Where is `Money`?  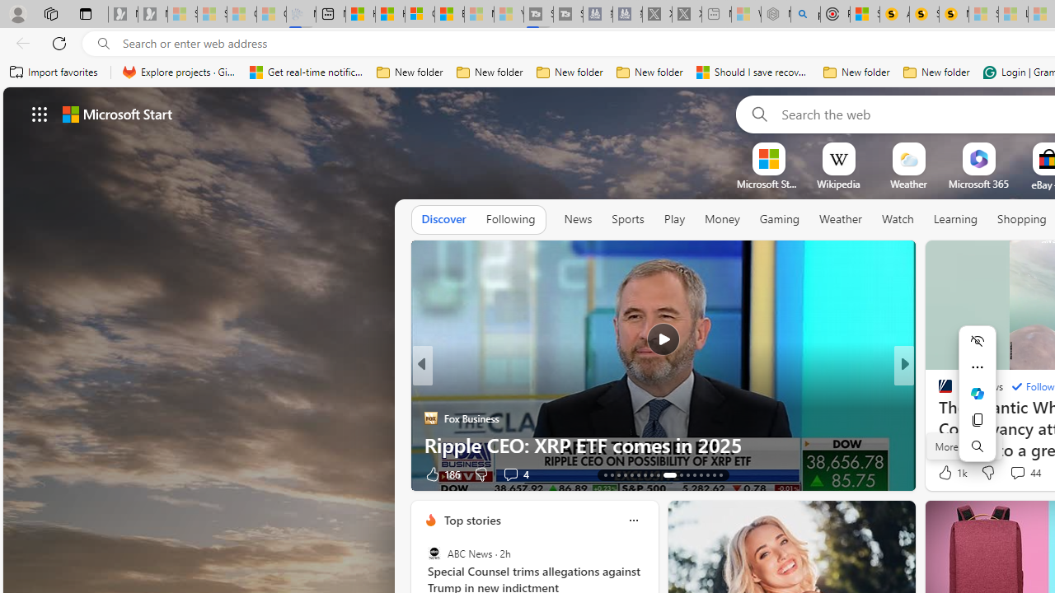
Money is located at coordinates (722, 220).